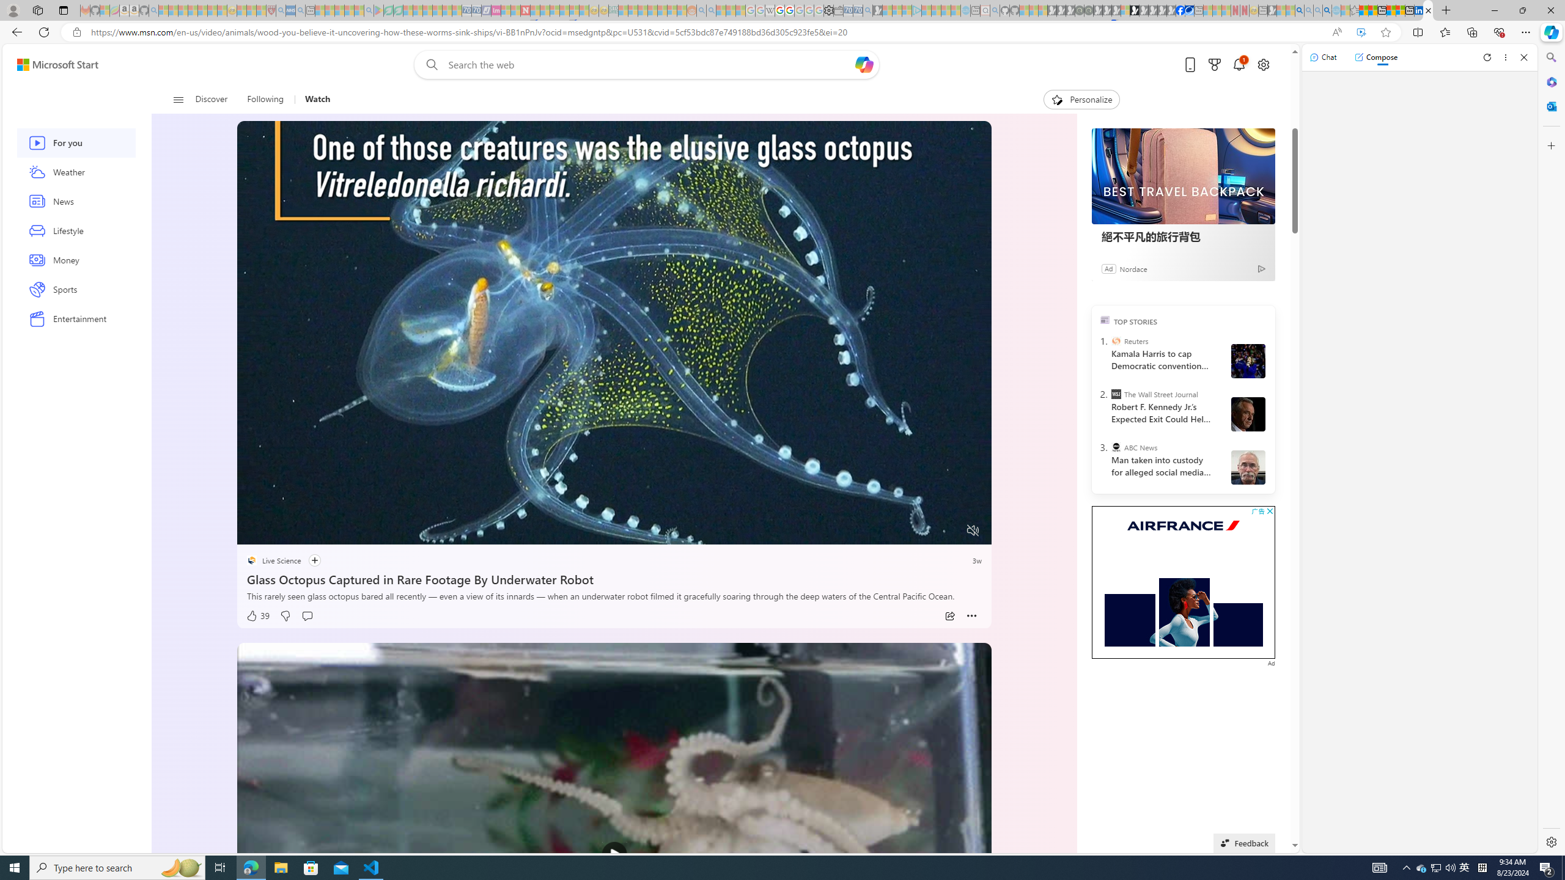 The width and height of the screenshot is (1565, 880). I want to click on github - Search - Sleeping, so click(994, 10).